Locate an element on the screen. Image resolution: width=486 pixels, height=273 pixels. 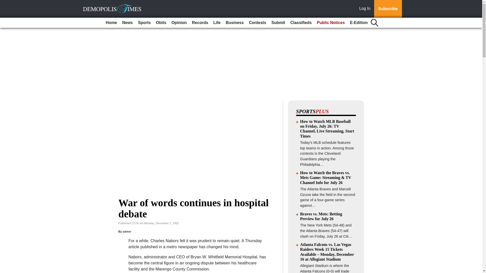
Life is located at coordinates (217, 23).